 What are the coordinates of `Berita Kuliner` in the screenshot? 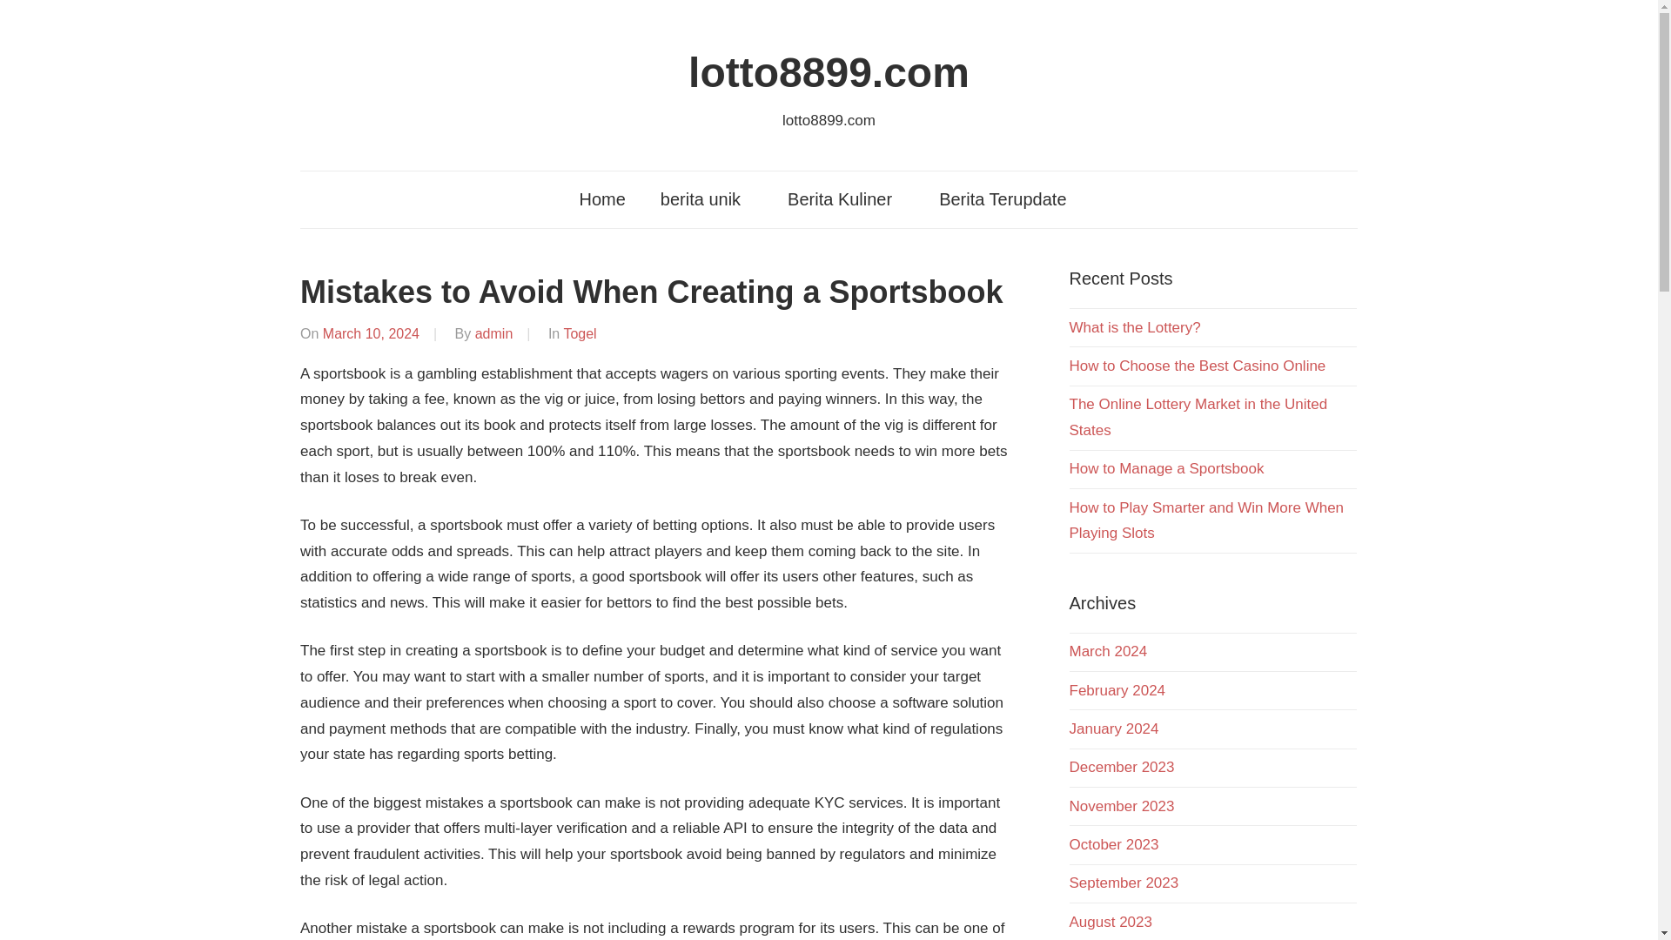 It's located at (846, 199).